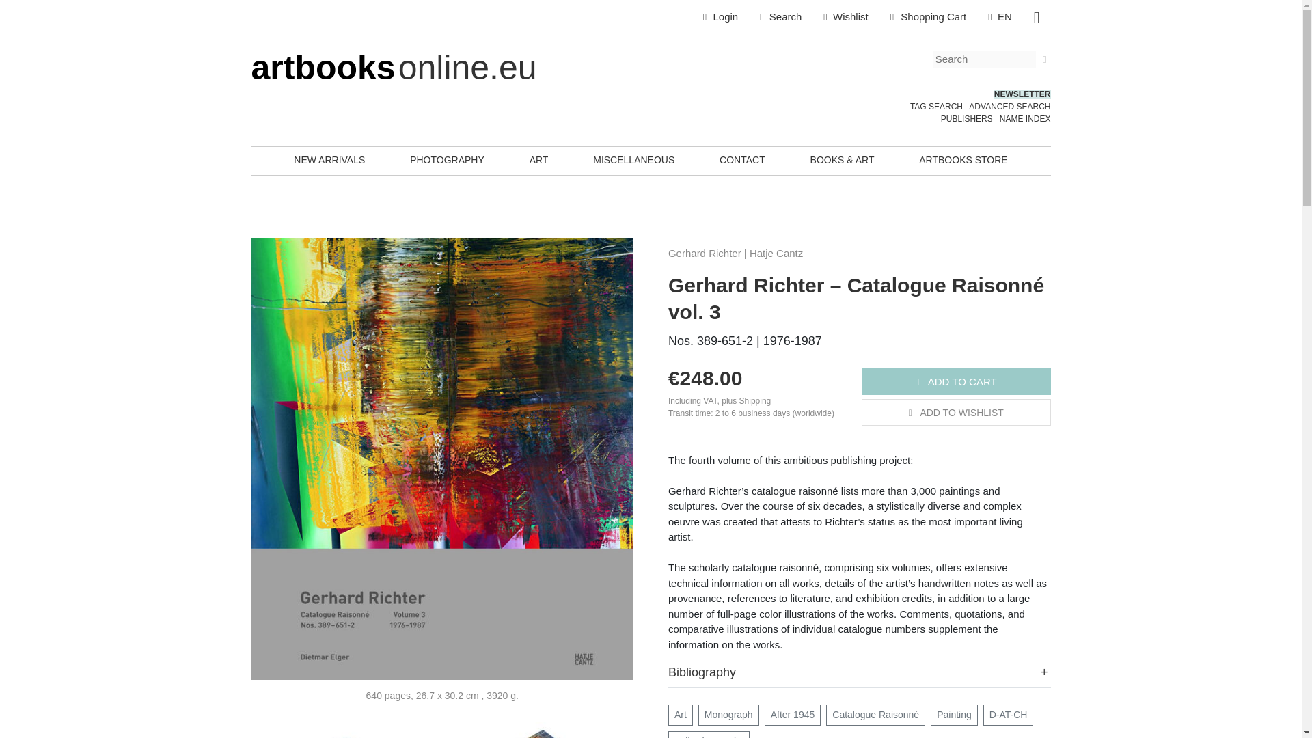 This screenshot has height=738, width=1312. Describe the element at coordinates (966, 119) in the screenshot. I see `PUBLISHERS` at that location.